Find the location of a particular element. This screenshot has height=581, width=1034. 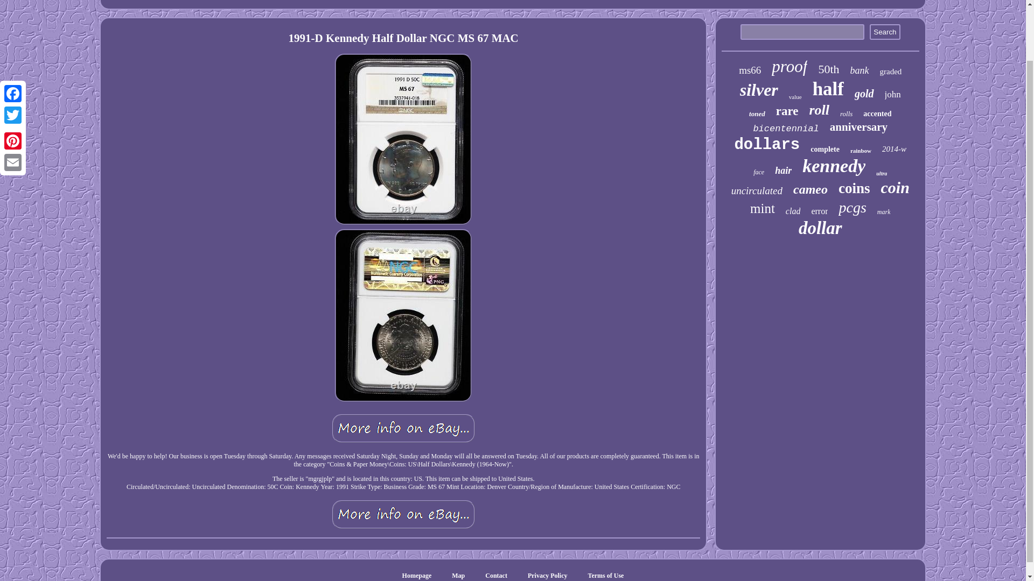

1991-D Kennedy Half Dollar NGC MS 67 MAC is located at coordinates (403, 428).